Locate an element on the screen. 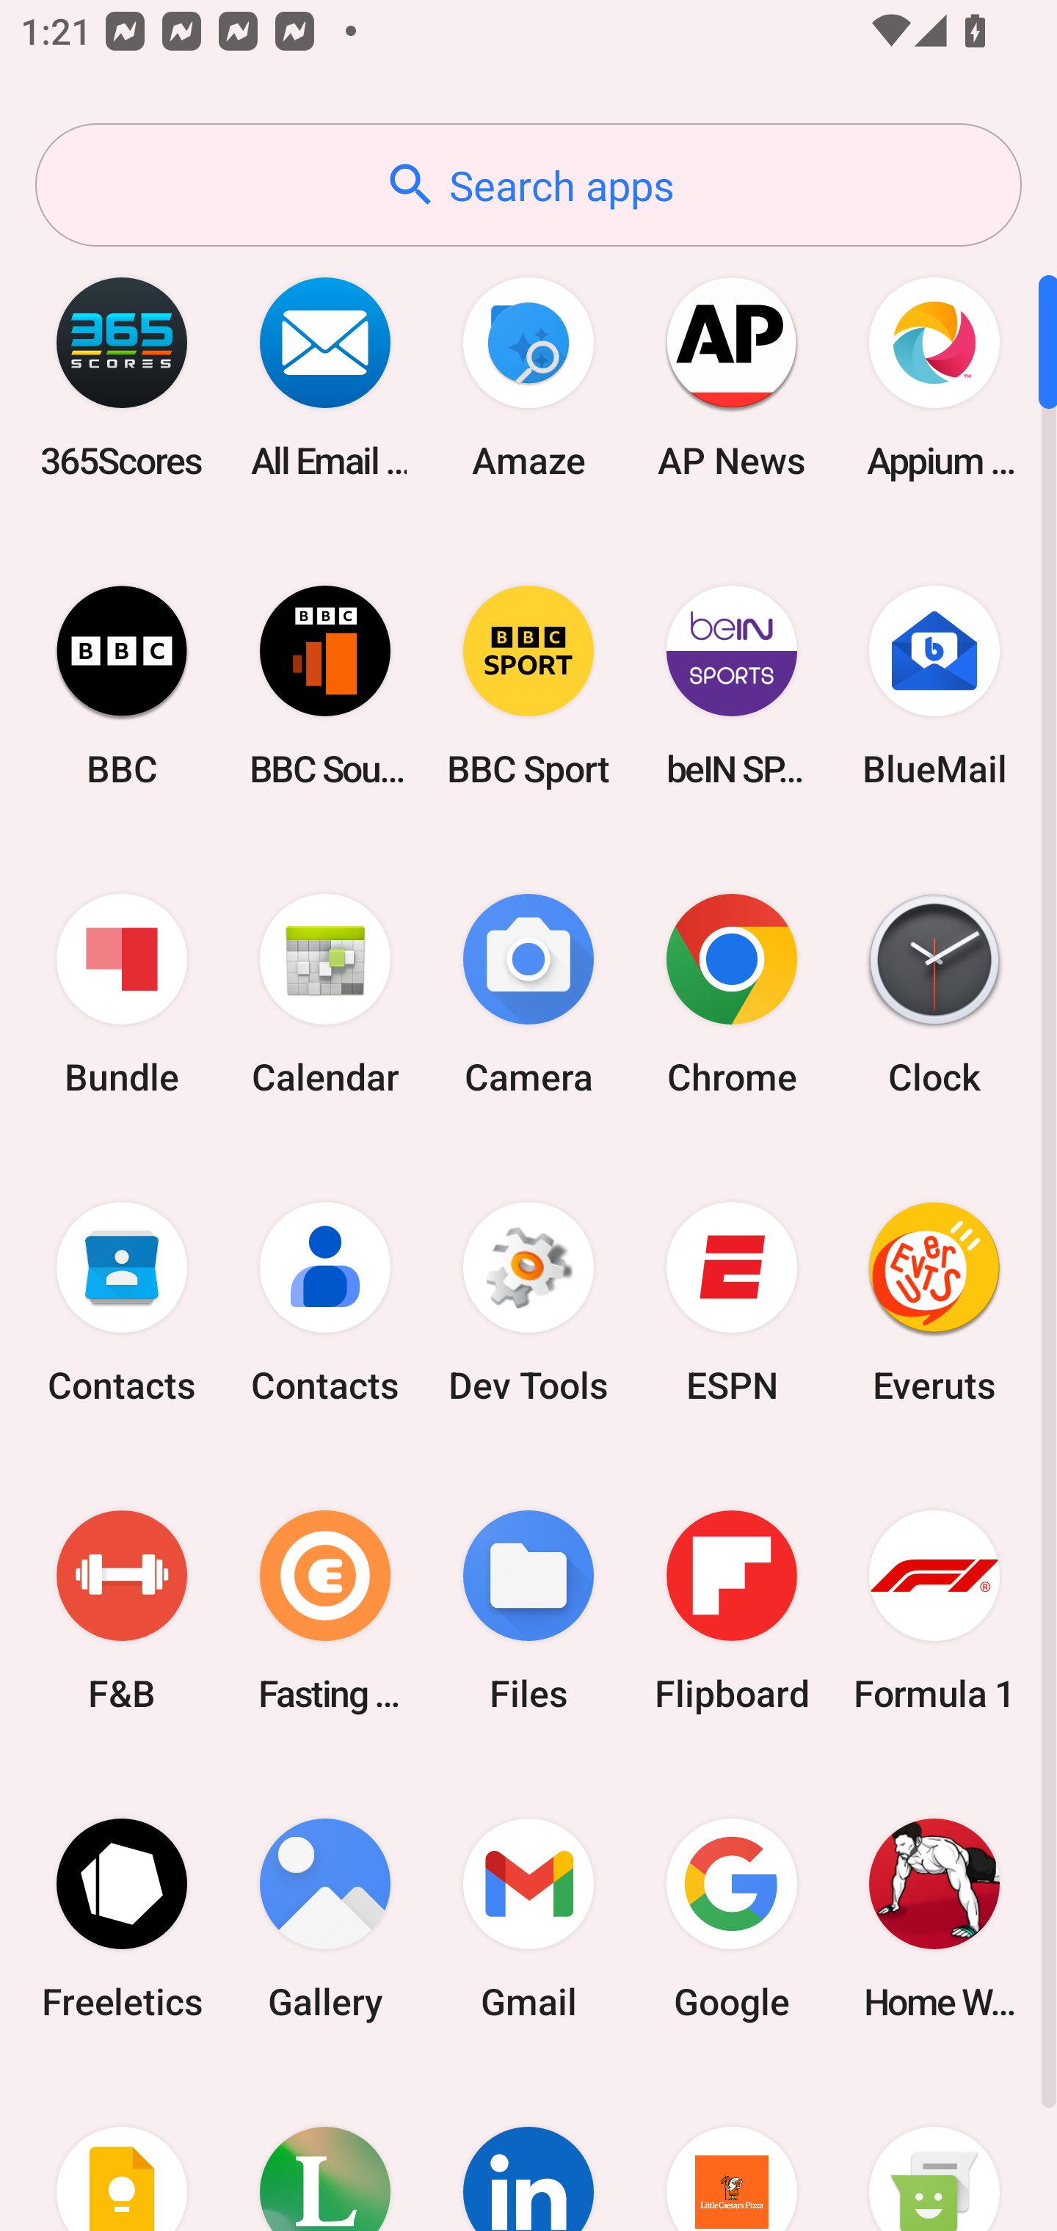 Image resolution: width=1057 pixels, height=2231 pixels. 365Scores is located at coordinates (122, 377).